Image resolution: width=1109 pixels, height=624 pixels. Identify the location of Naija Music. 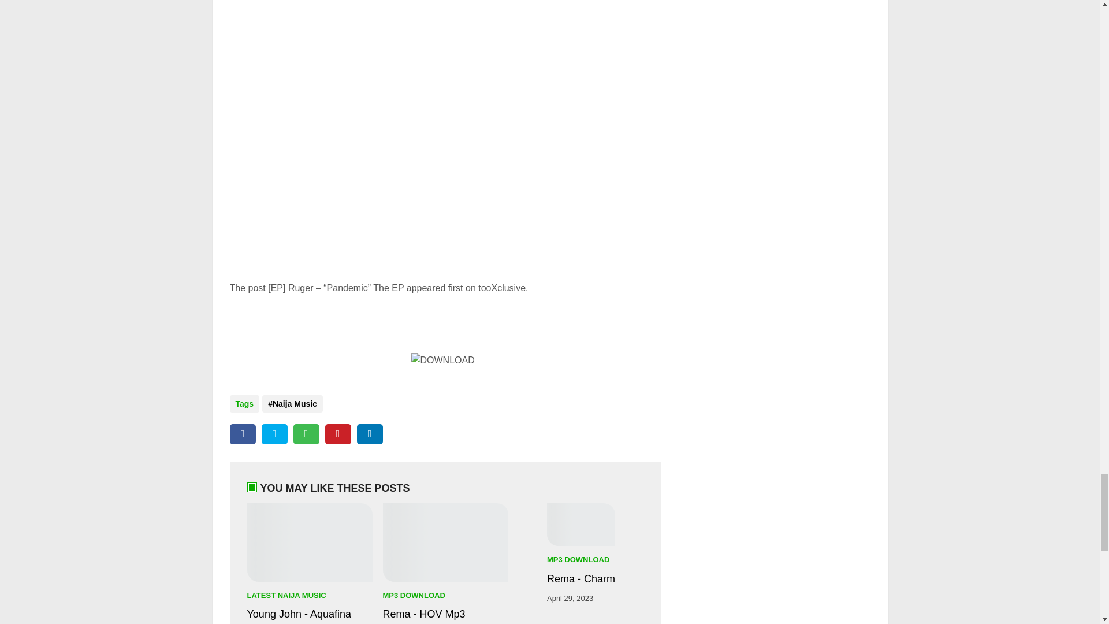
(292, 403).